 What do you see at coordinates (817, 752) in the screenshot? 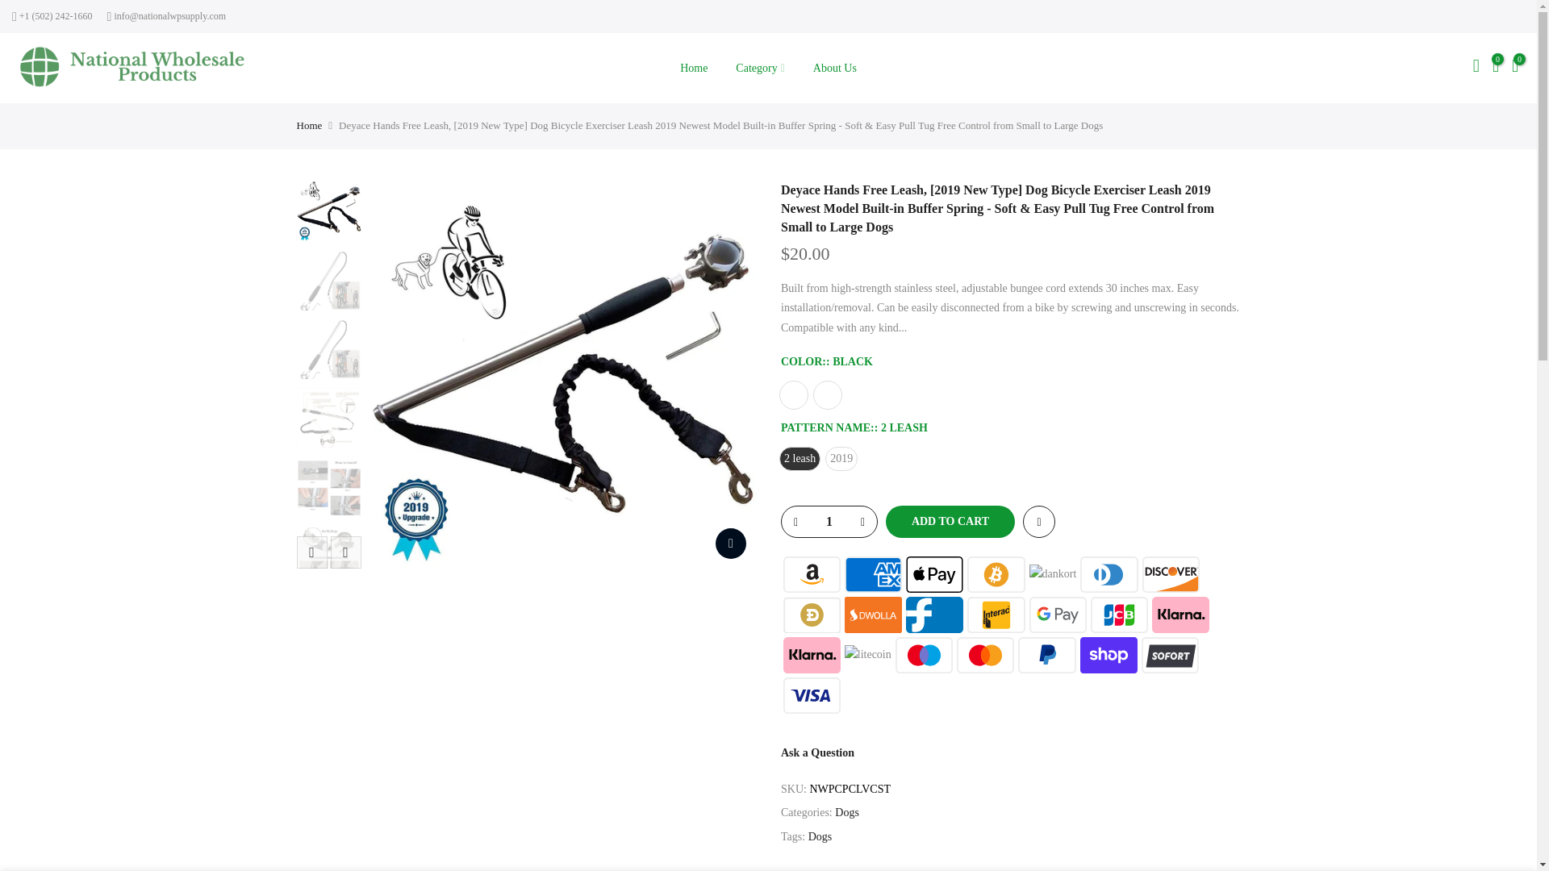
I see `Ask a Question` at bounding box center [817, 752].